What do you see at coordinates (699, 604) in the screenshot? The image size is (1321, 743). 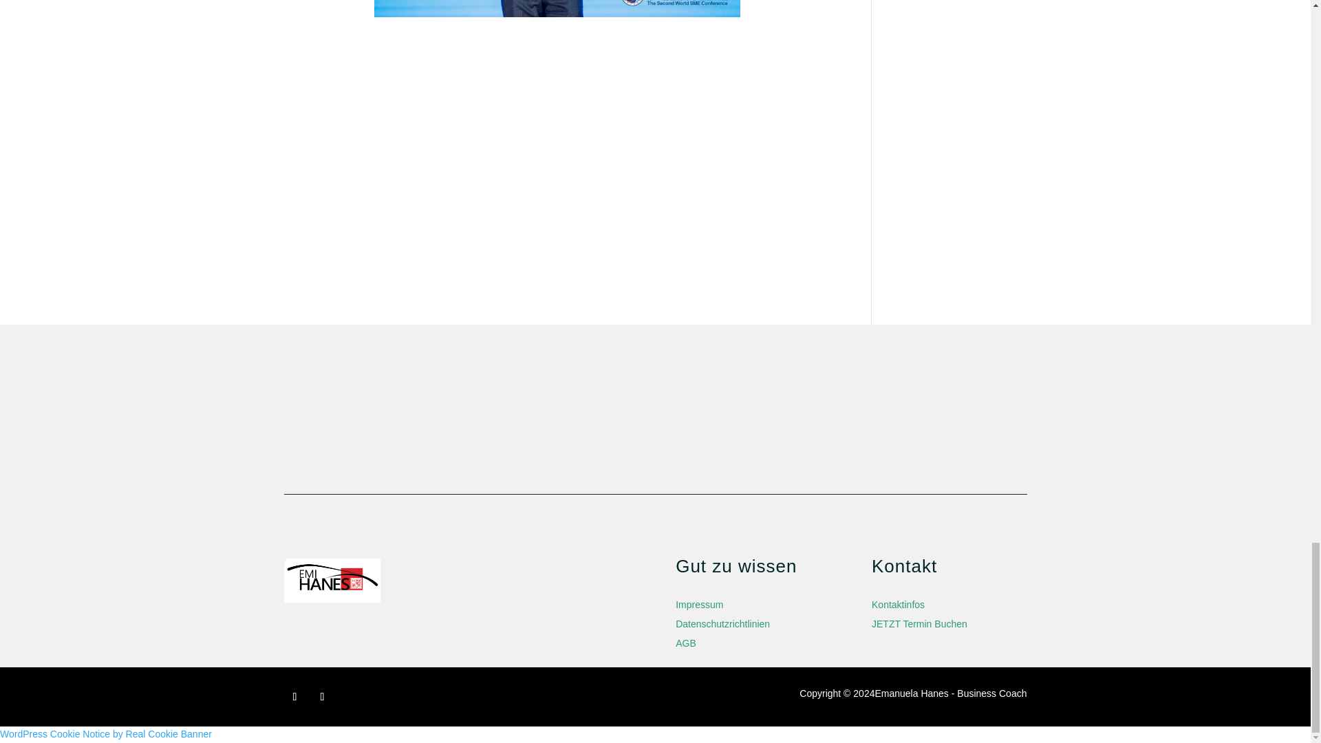 I see `Impressum` at bounding box center [699, 604].